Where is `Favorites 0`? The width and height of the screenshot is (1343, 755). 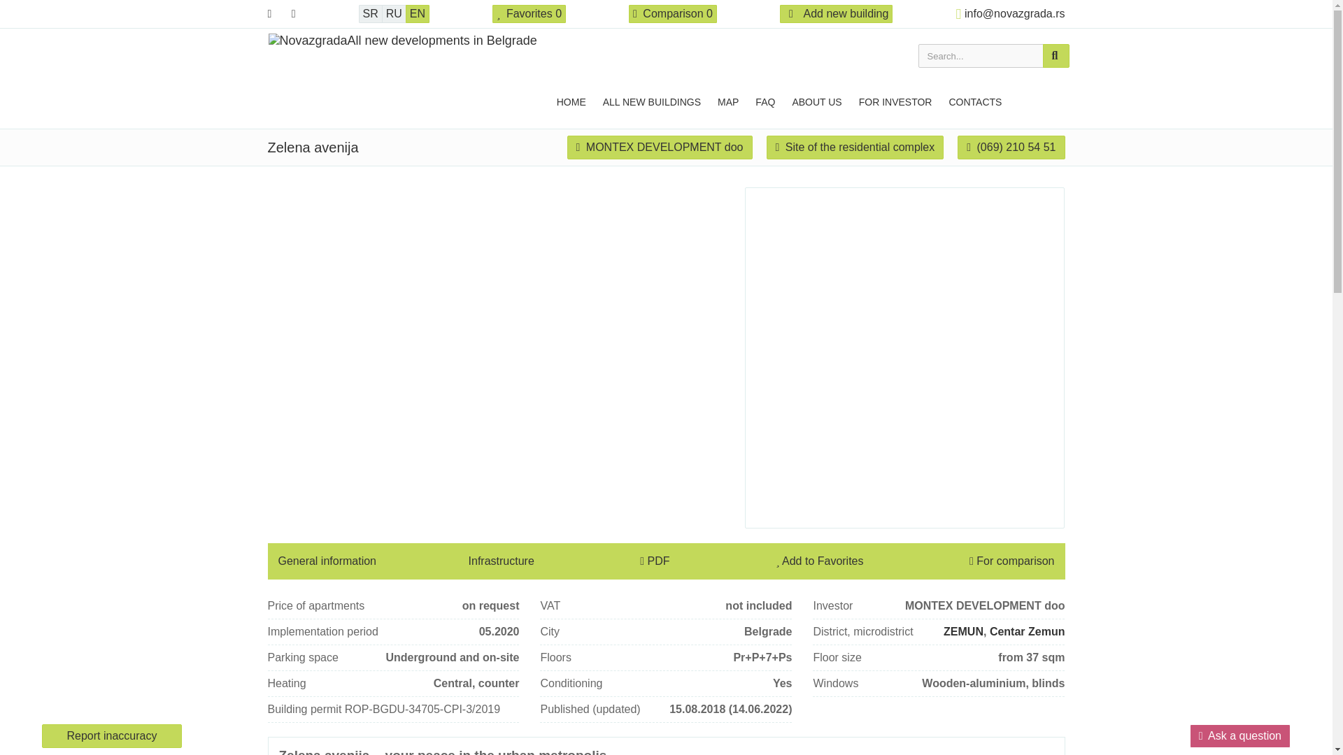 Favorites 0 is located at coordinates (529, 14).